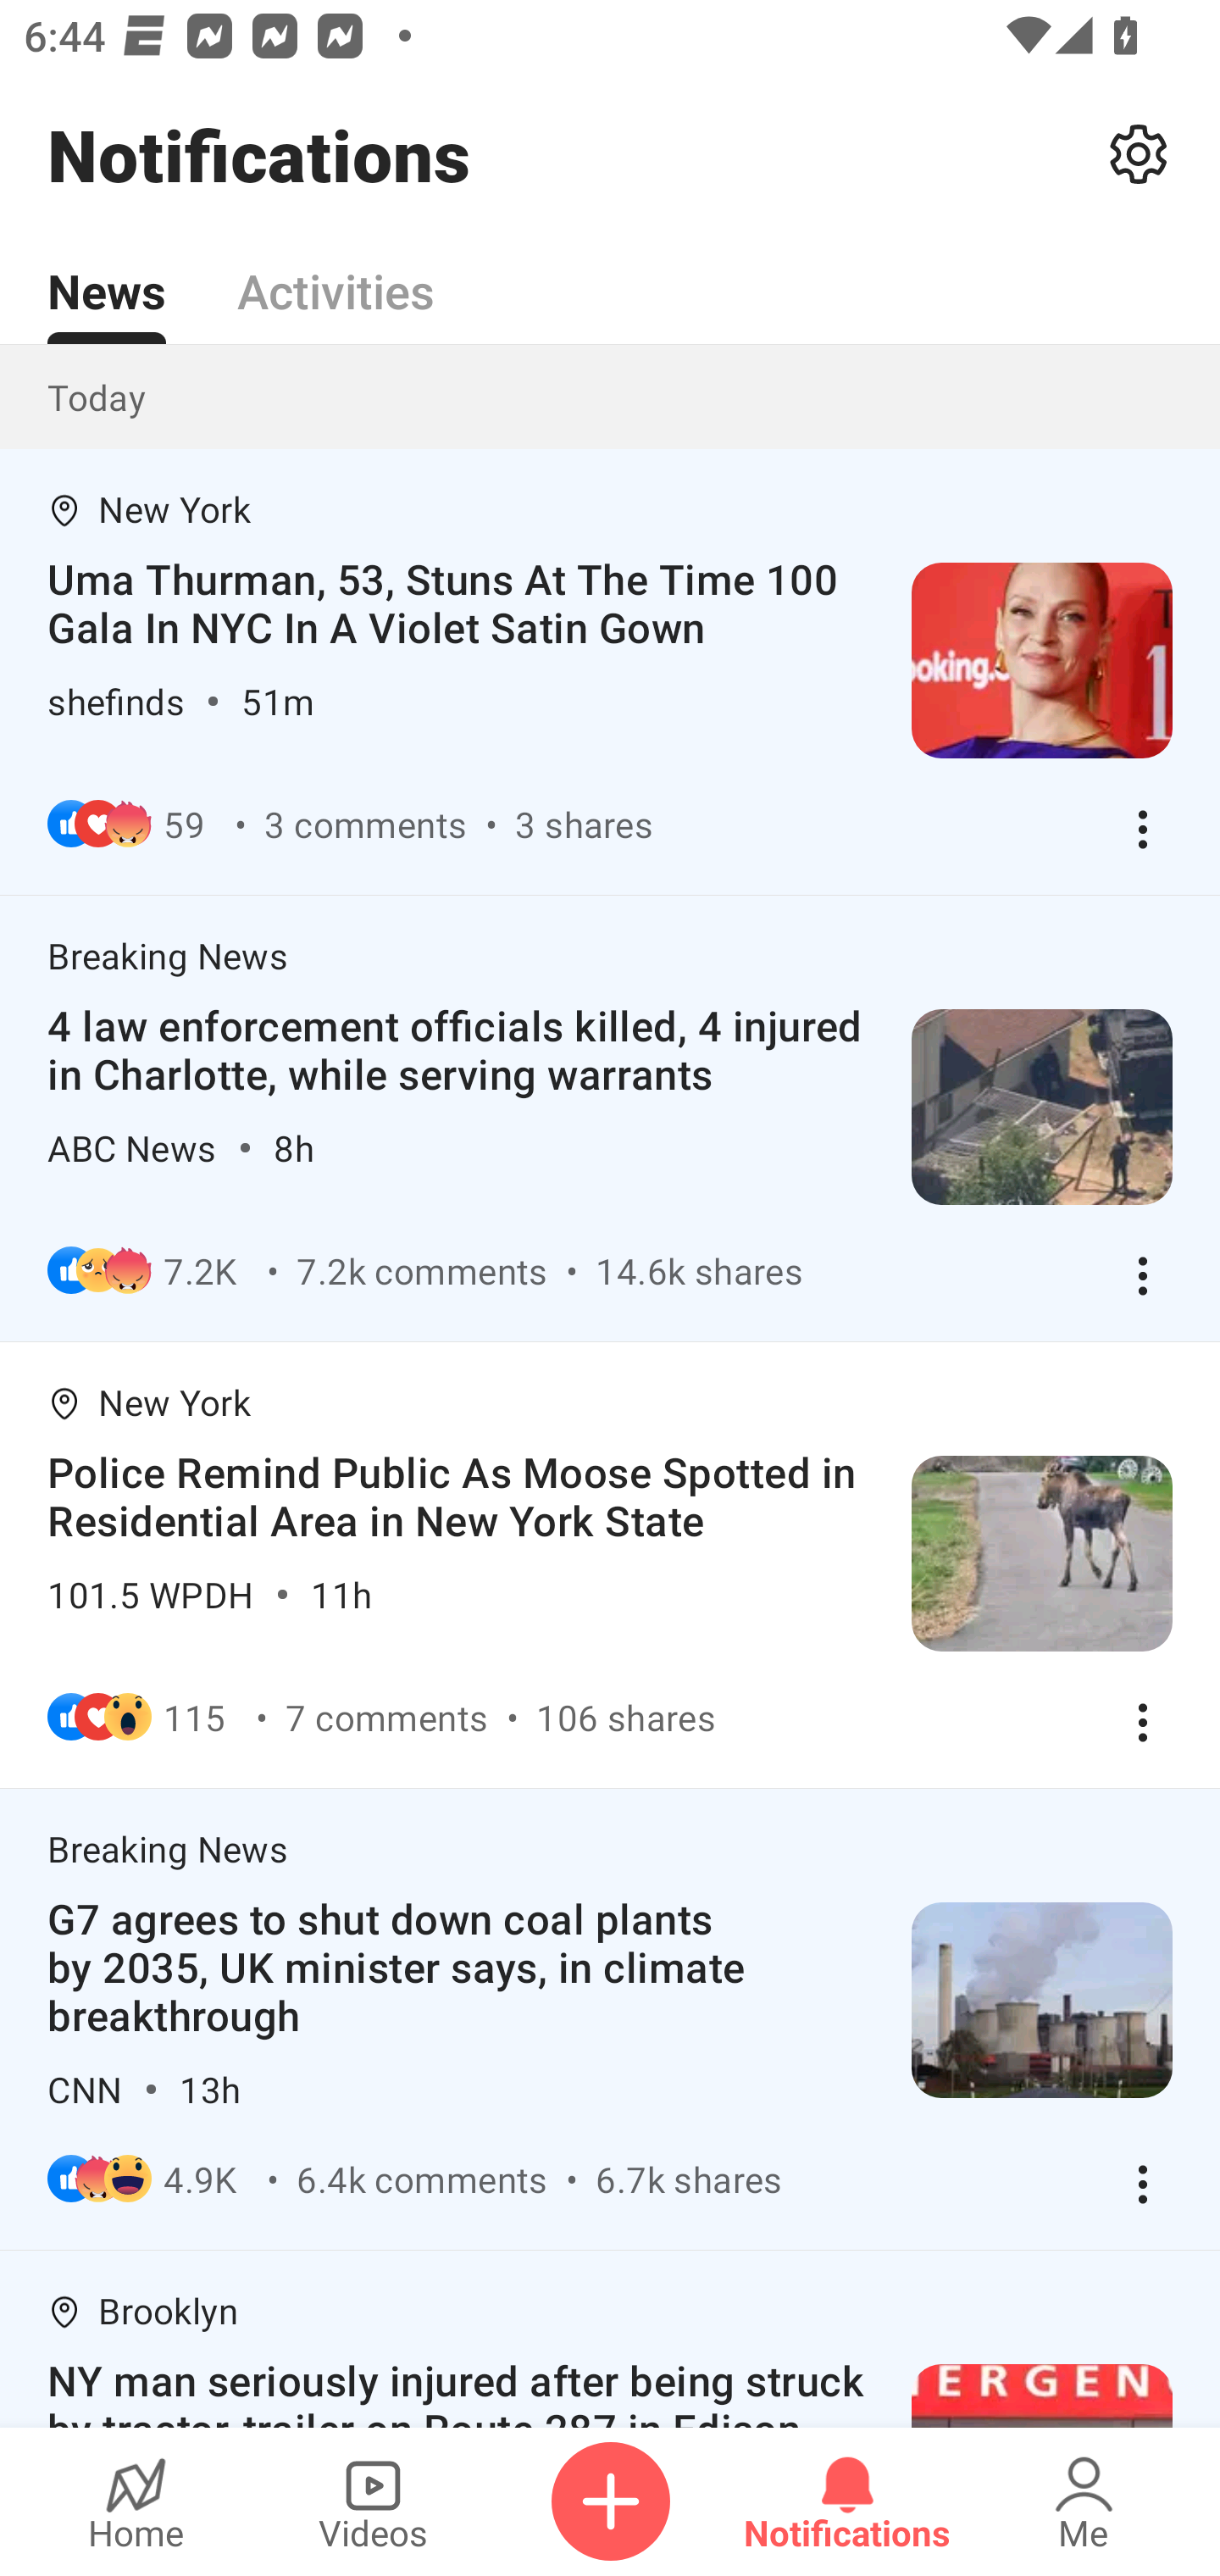 This screenshot has height=2576, width=1220. What do you see at coordinates (1084, 2501) in the screenshot?
I see `Me` at bounding box center [1084, 2501].